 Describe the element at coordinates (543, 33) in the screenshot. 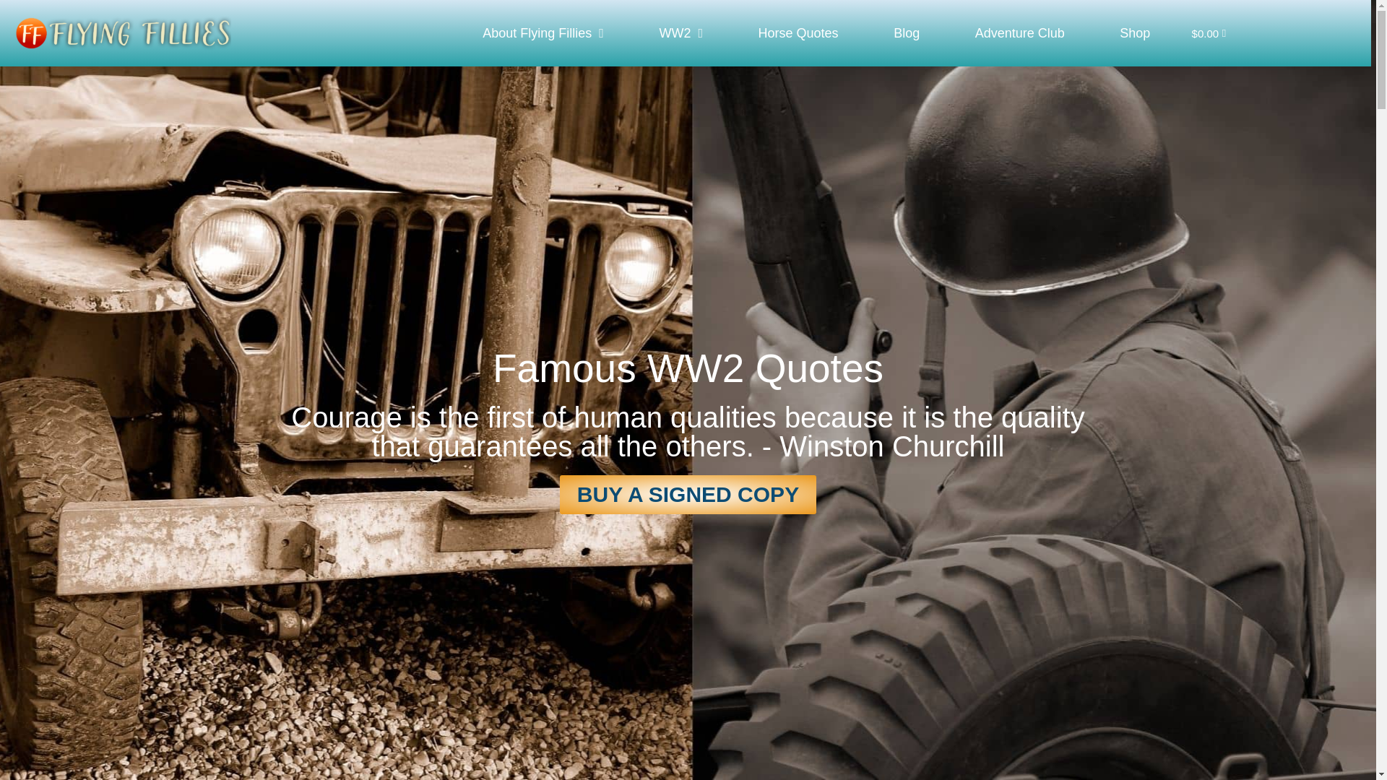

I see `About Flying Fillies` at that location.